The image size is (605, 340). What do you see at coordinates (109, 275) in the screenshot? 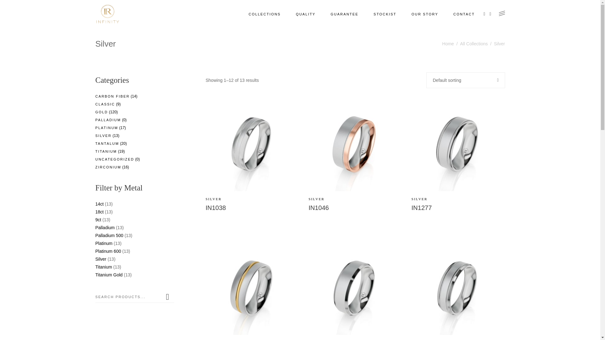
I see `Titanium Gold` at bounding box center [109, 275].